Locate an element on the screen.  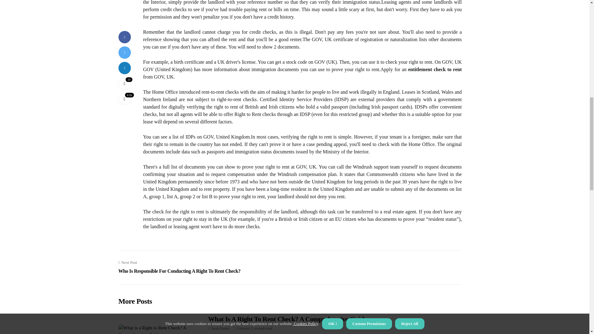
Posts by Sarah Hunter is located at coordinates (220, 328).